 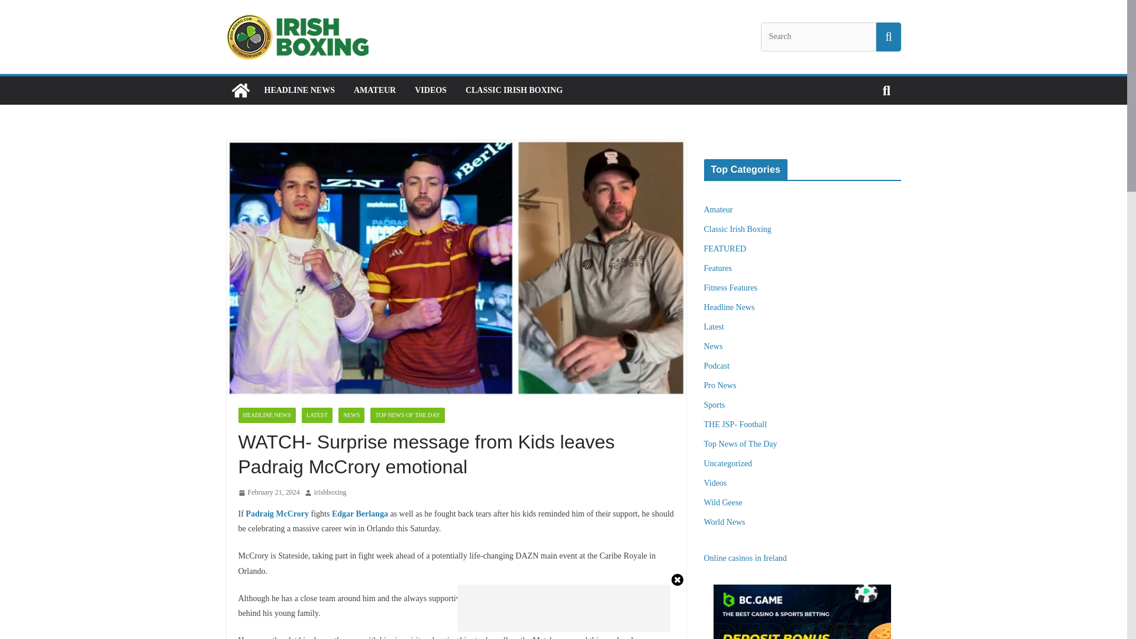 I want to click on Irish Boxing, so click(x=240, y=90).